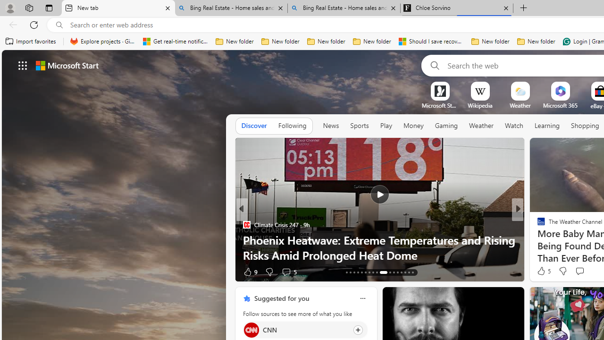 Image resolution: width=604 pixels, height=340 pixels. Describe the element at coordinates (369, 272) in the screenshot. I see `AutomationID: tab-19` at that location.